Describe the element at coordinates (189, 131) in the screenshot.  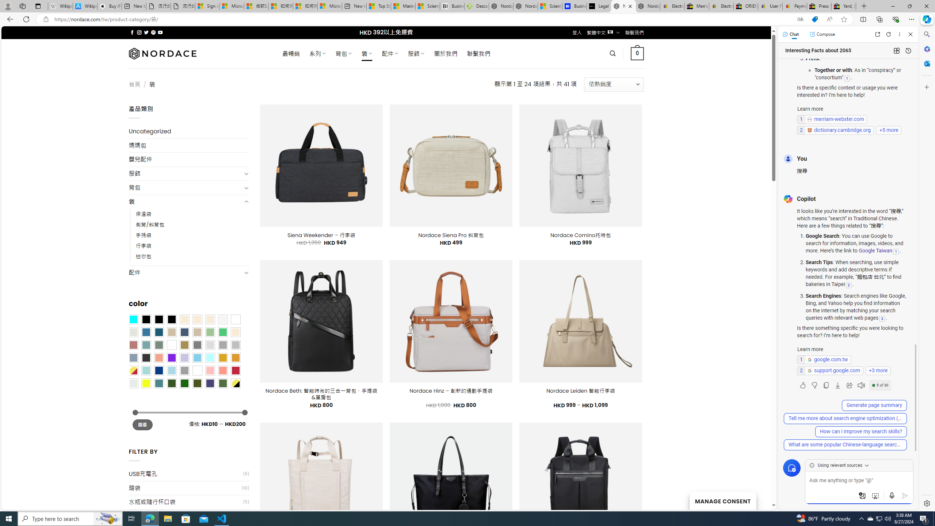
I see `Uncategorized` at that location.